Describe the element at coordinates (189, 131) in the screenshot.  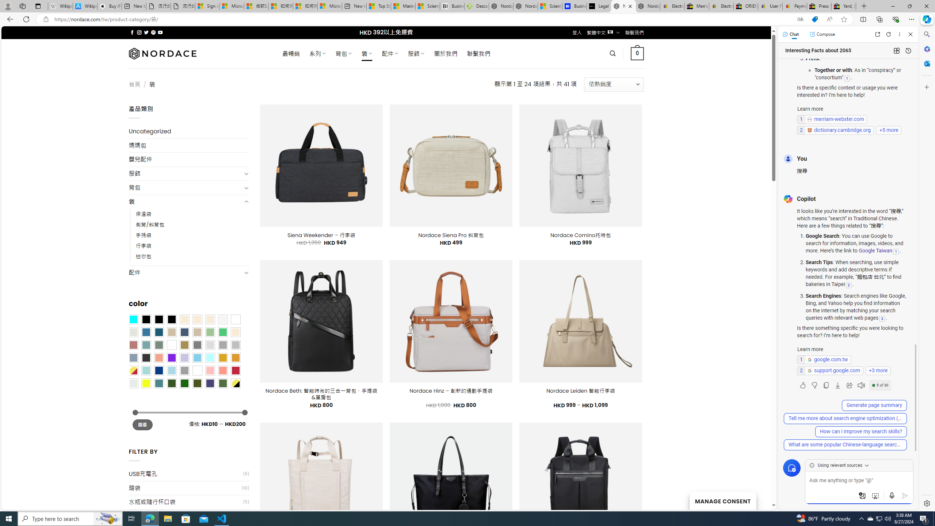
I see `Uncategorized` at that location.